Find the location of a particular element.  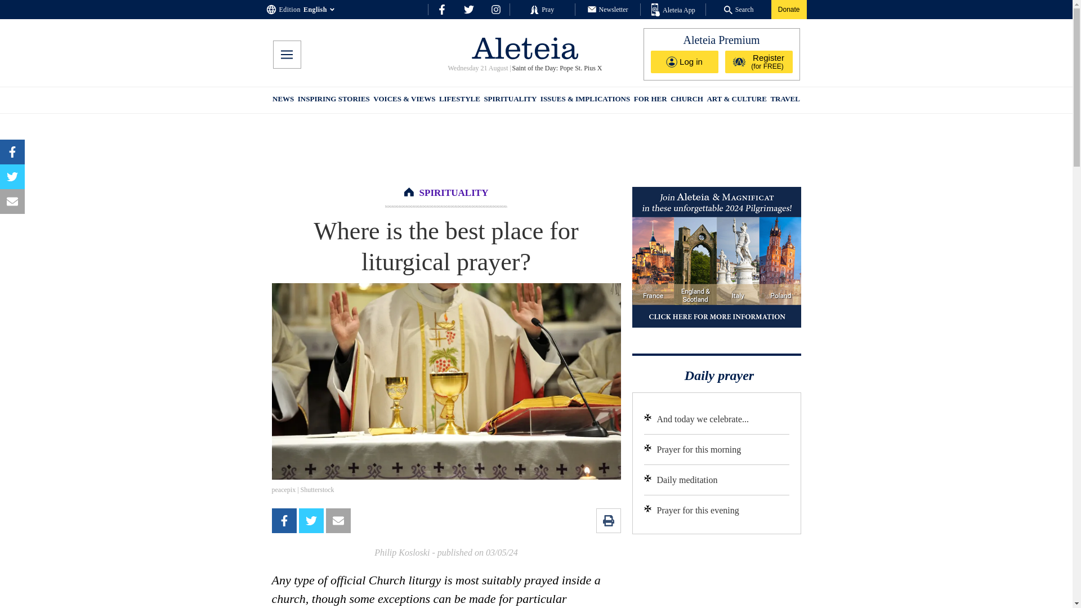

FOR HER is located at coordinates (650, 100).